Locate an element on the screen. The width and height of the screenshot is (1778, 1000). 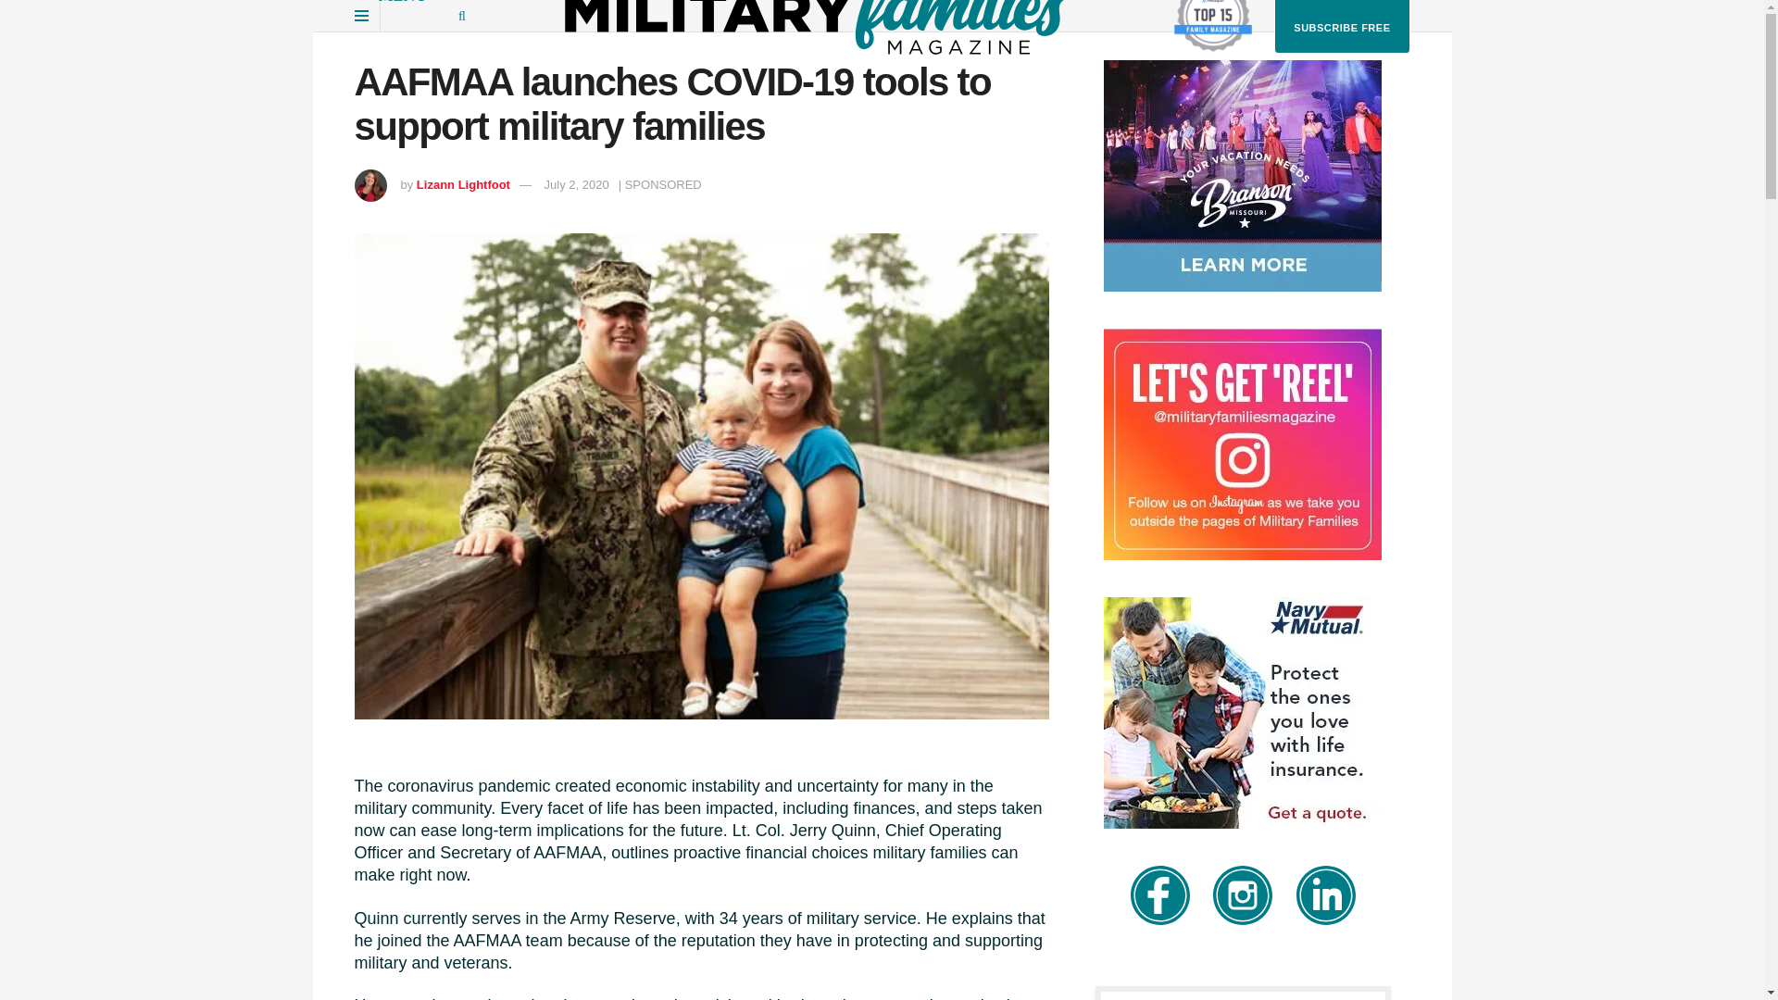
SUBSCRIBE FREE is located at coordinates (1342, 27).